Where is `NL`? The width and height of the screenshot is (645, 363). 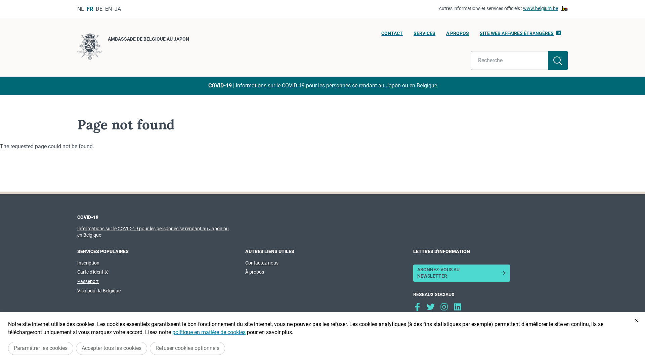
NL is located at coordinates (81, 9).